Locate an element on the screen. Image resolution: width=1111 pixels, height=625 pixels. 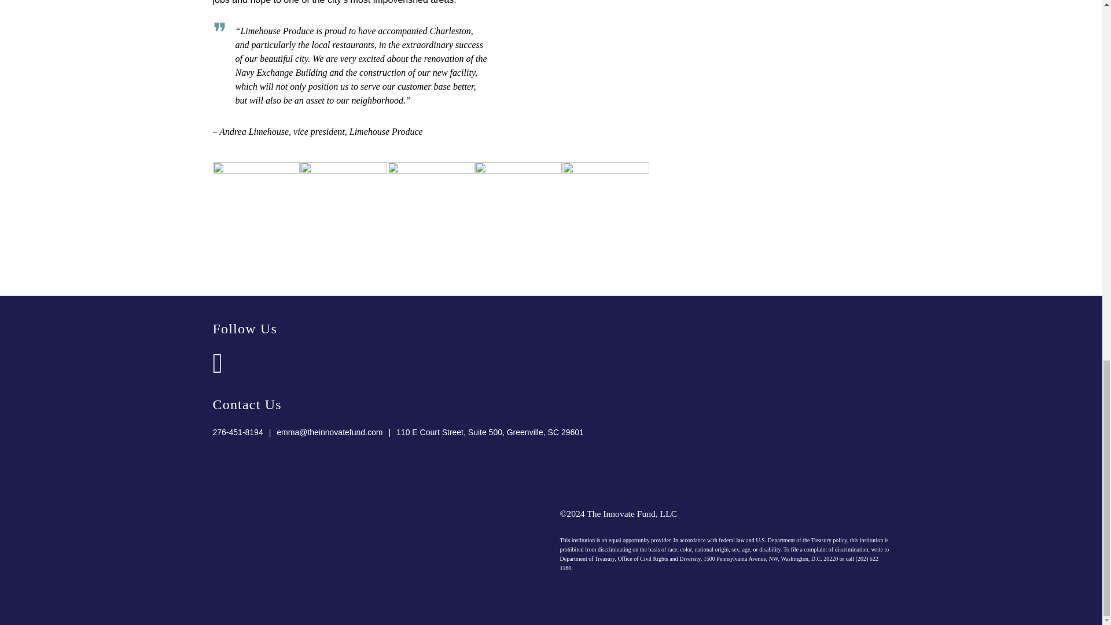
Limehouse-grown-ad1 is located at coordinates (343, 205).